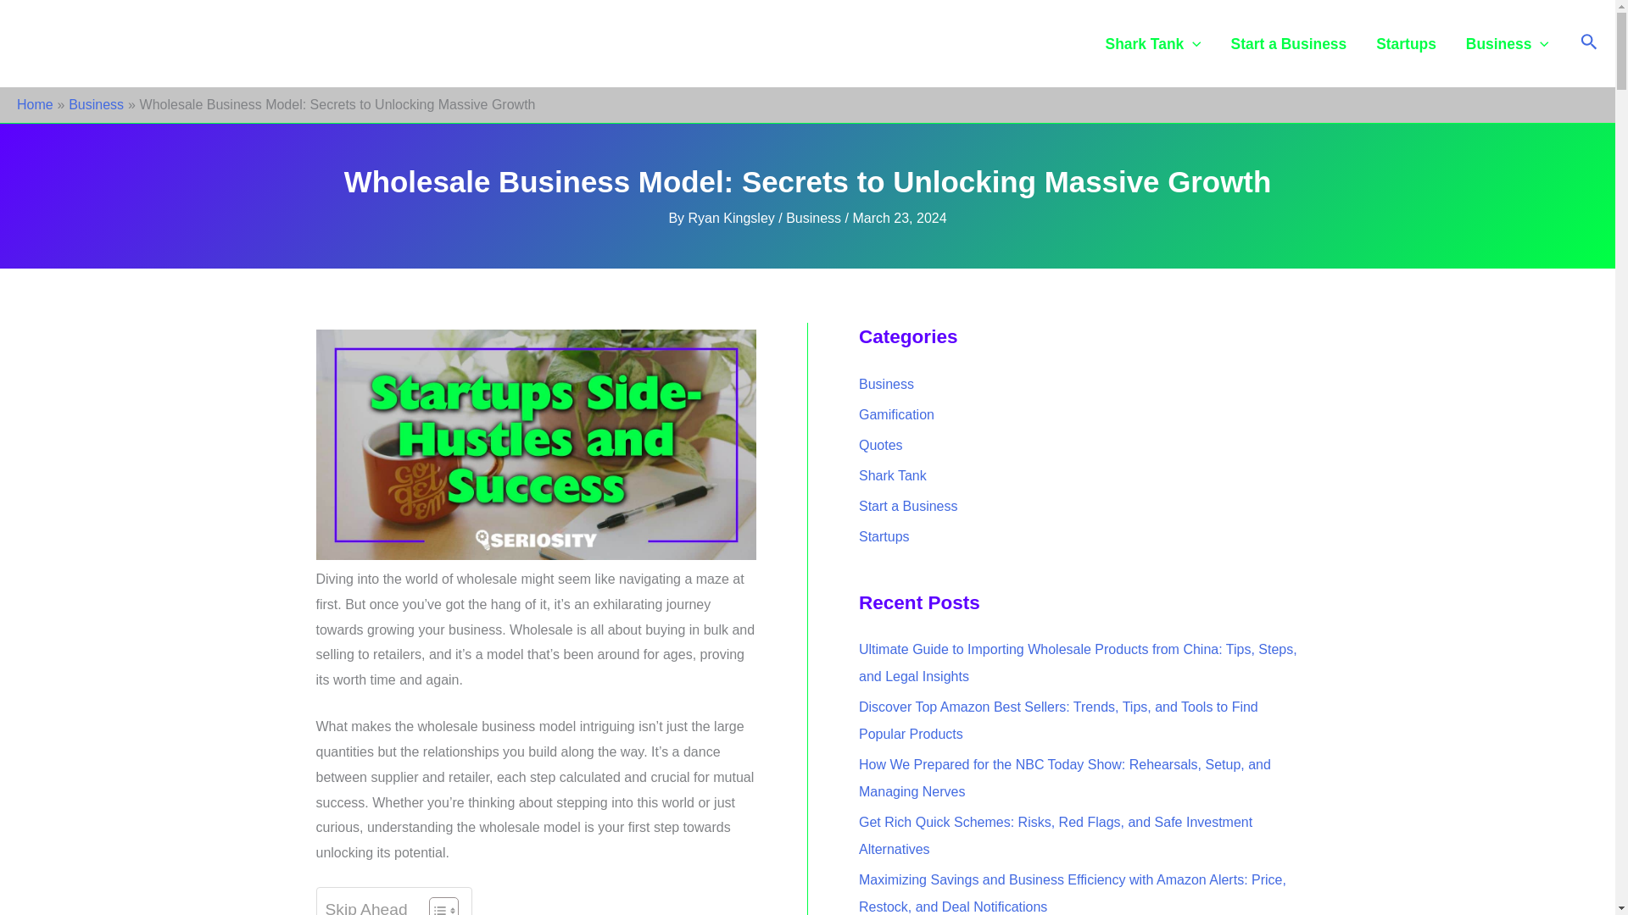 The width and height of the screenshot is (1628, 915). Describe the element at coordinates (35, 103) in the screenshot. I see `Home` at that location.